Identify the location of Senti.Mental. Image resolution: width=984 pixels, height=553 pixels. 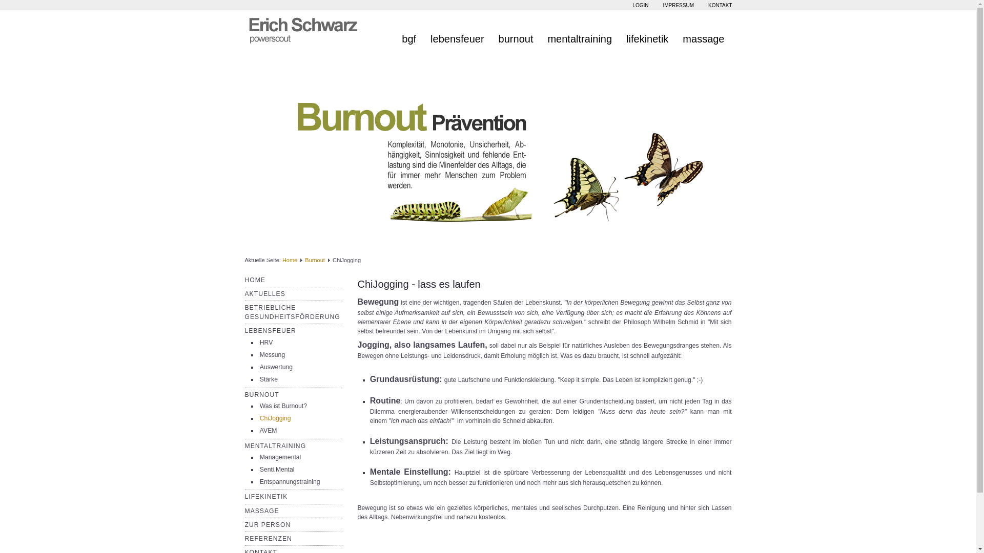
(277, 470).